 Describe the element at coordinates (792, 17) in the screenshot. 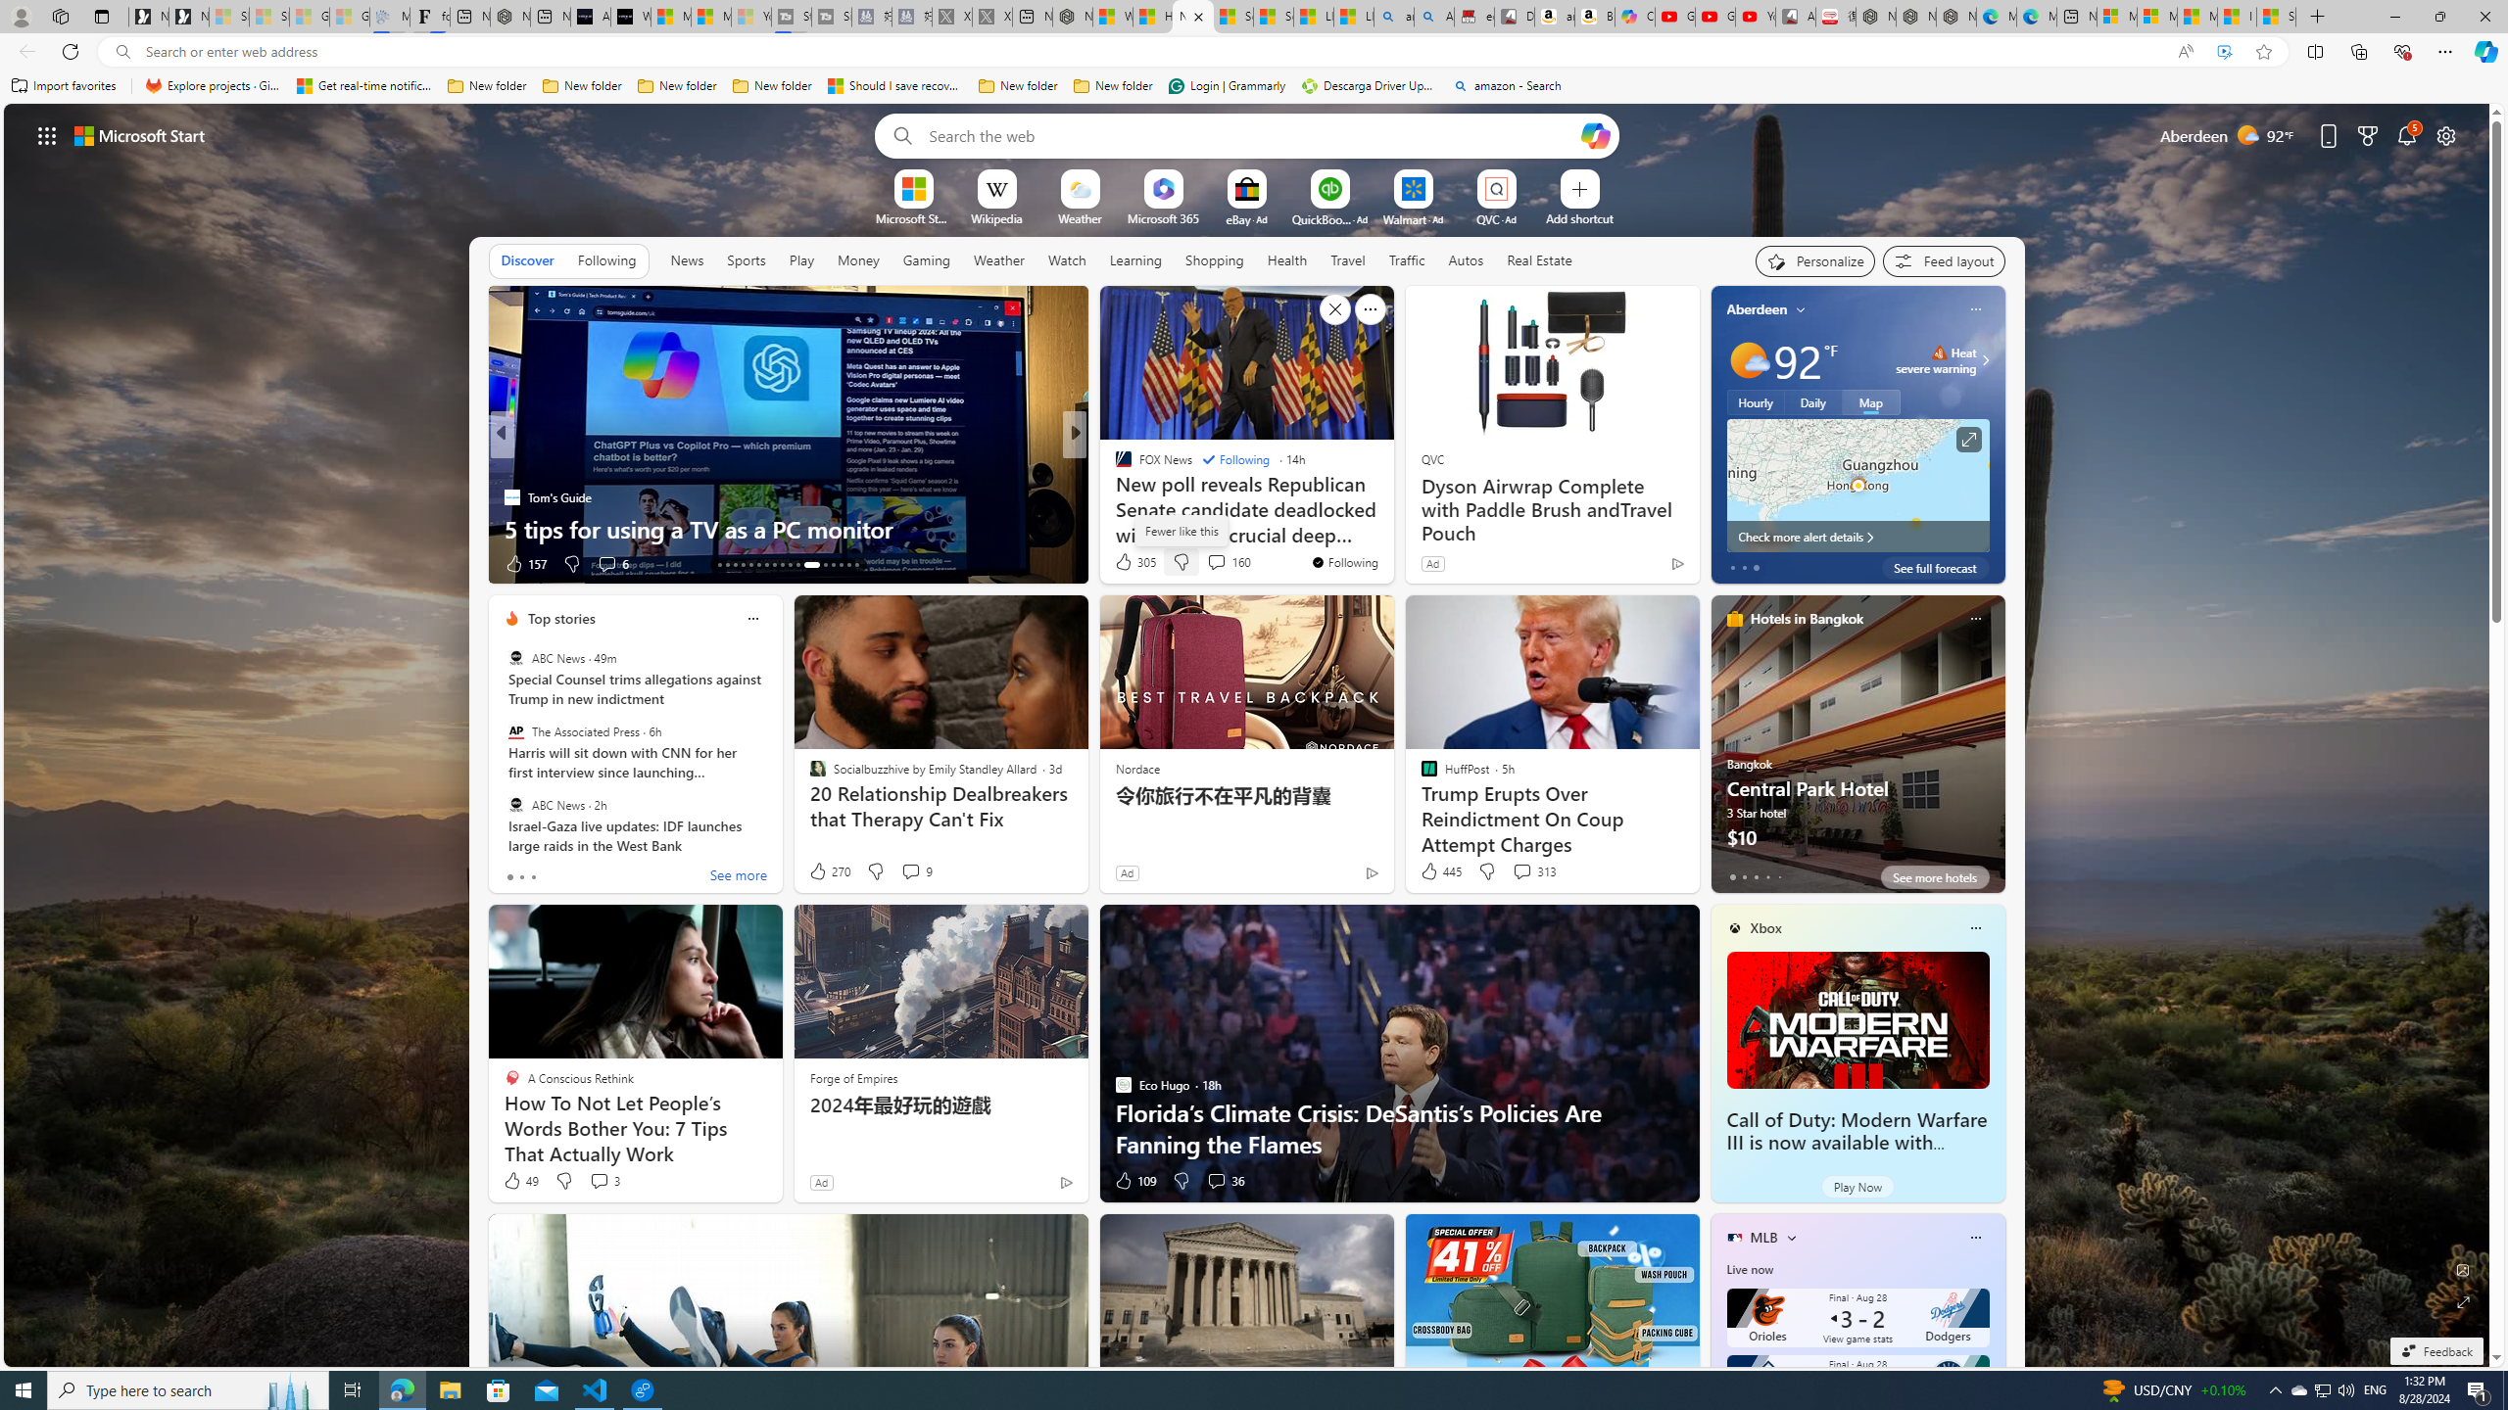

I see `Streaming Coverage | T3 - Sleeping` at that location.